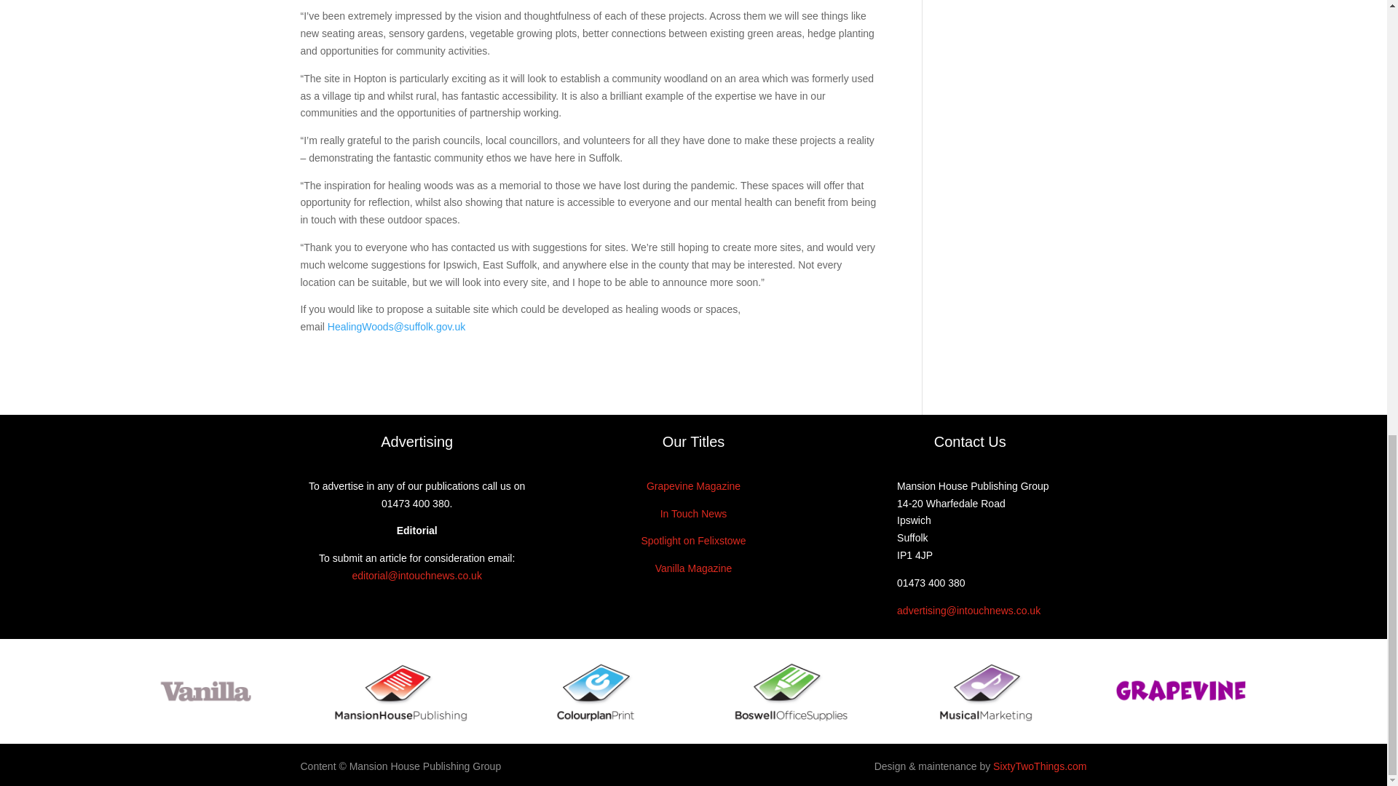 Image resolution: width=1398 pixels, height=786 pixels. I want to click on Spotlight on Felixstowe, so click(692, 540).